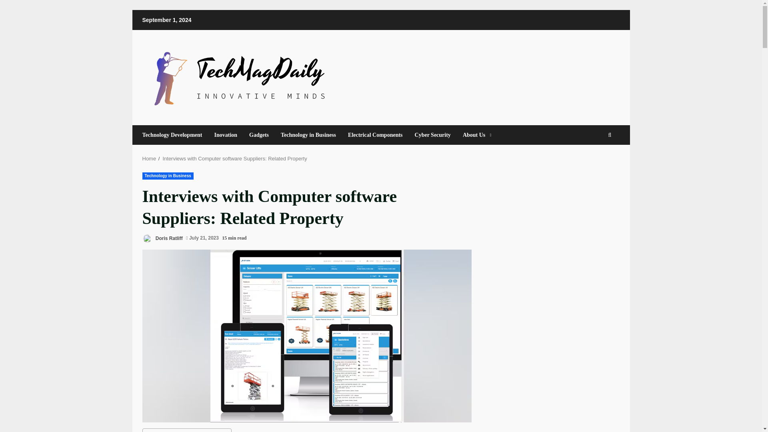 The image size is (768, 432). What do you see at coordinates (474, 135) in the screenshot?
I see `About Us` at bounding box center [474, 135].